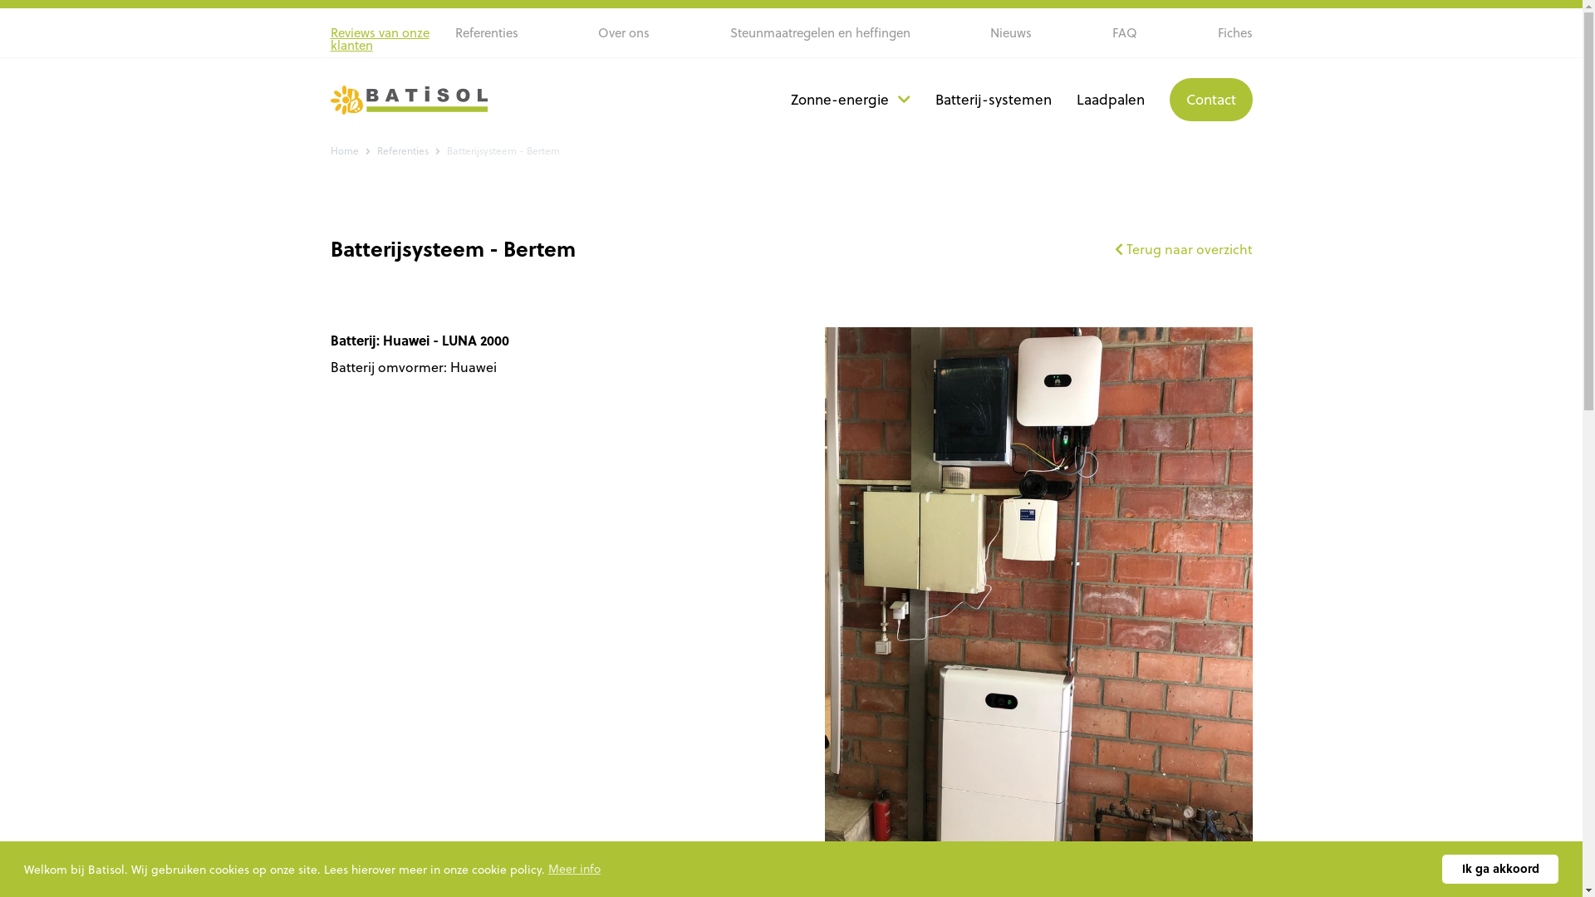  I want to click on Referenties, so click(487, 33).